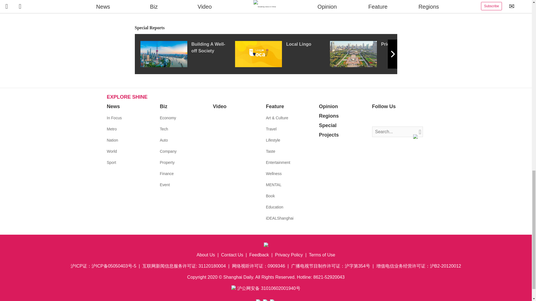 This screenshot has height=301, width=536. I want to click on Follow us on Wechat, so click(410, 118).